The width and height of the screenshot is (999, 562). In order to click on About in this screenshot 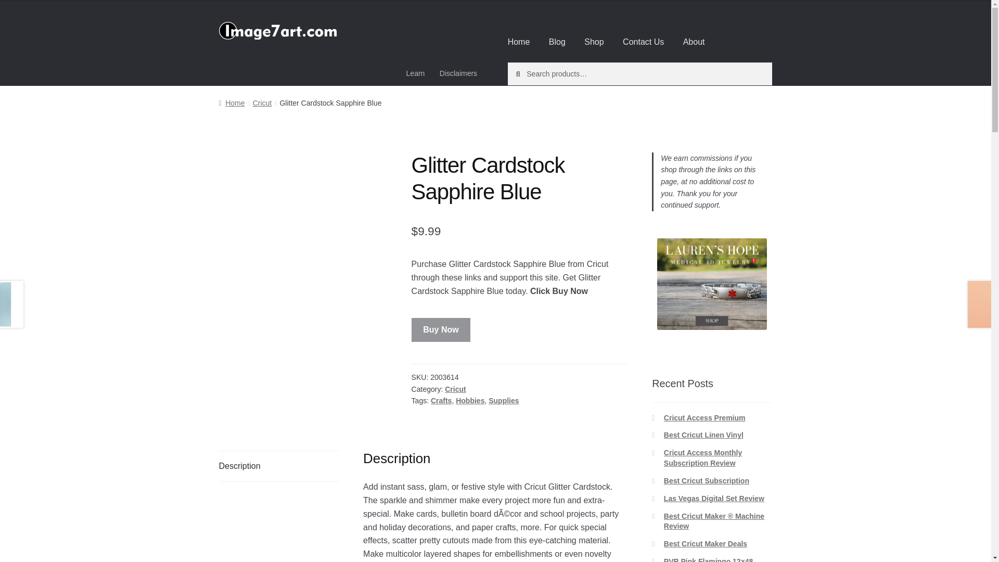, I will do `click(694, 42)`.